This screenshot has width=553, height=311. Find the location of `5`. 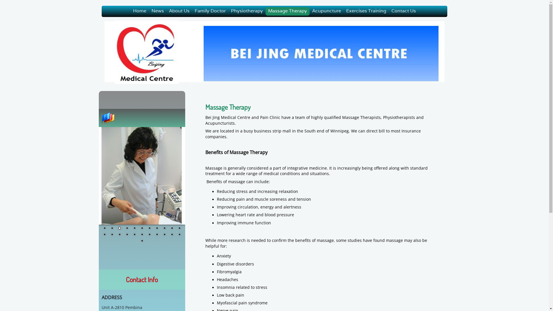

5 is located at coordinates (135, 229).